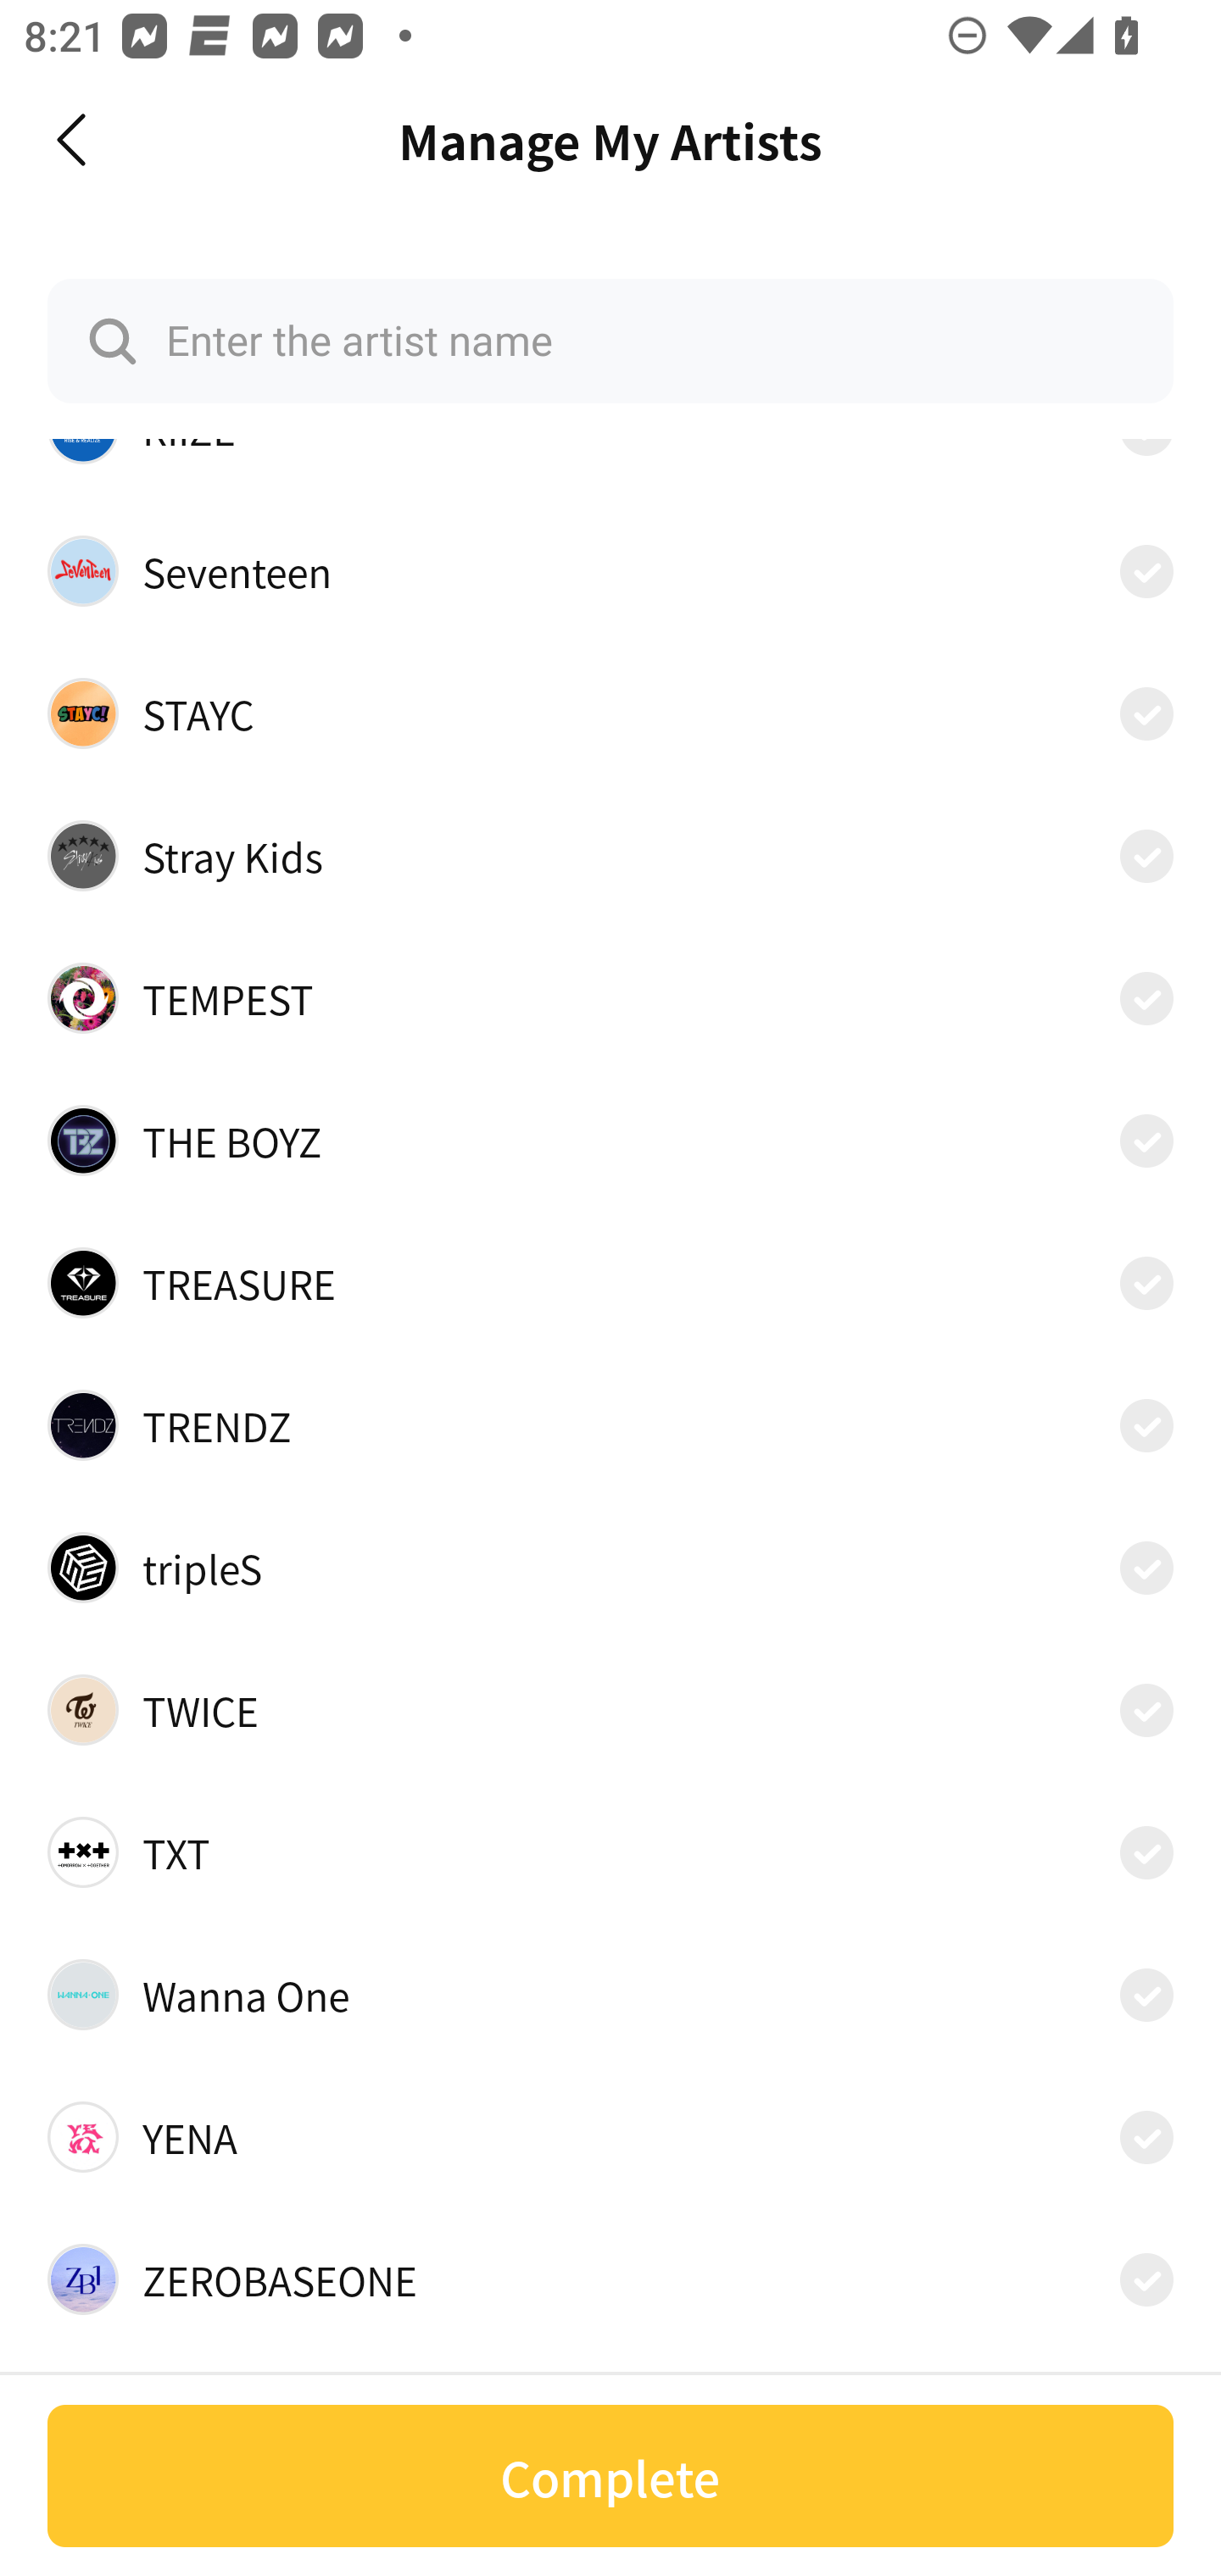 The width and height of the screenshot is (1221, 2576). Describe the element at coordinates (610, 2136) in the screenshot. I see `YENA` at that location.